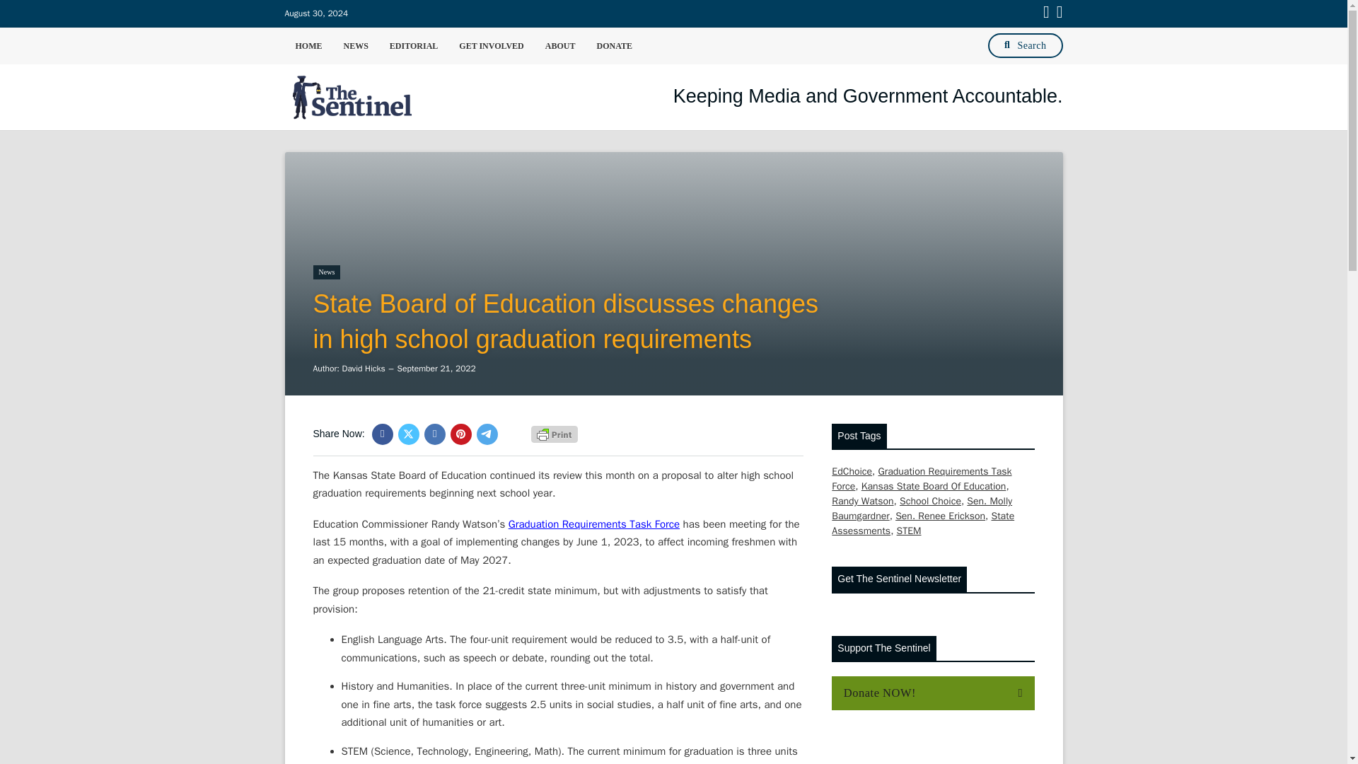  What do you see at coordinates (594, 523) in the screenshot?
I see `Graduation Requirements Task Force` at bounding box center [594, 523].